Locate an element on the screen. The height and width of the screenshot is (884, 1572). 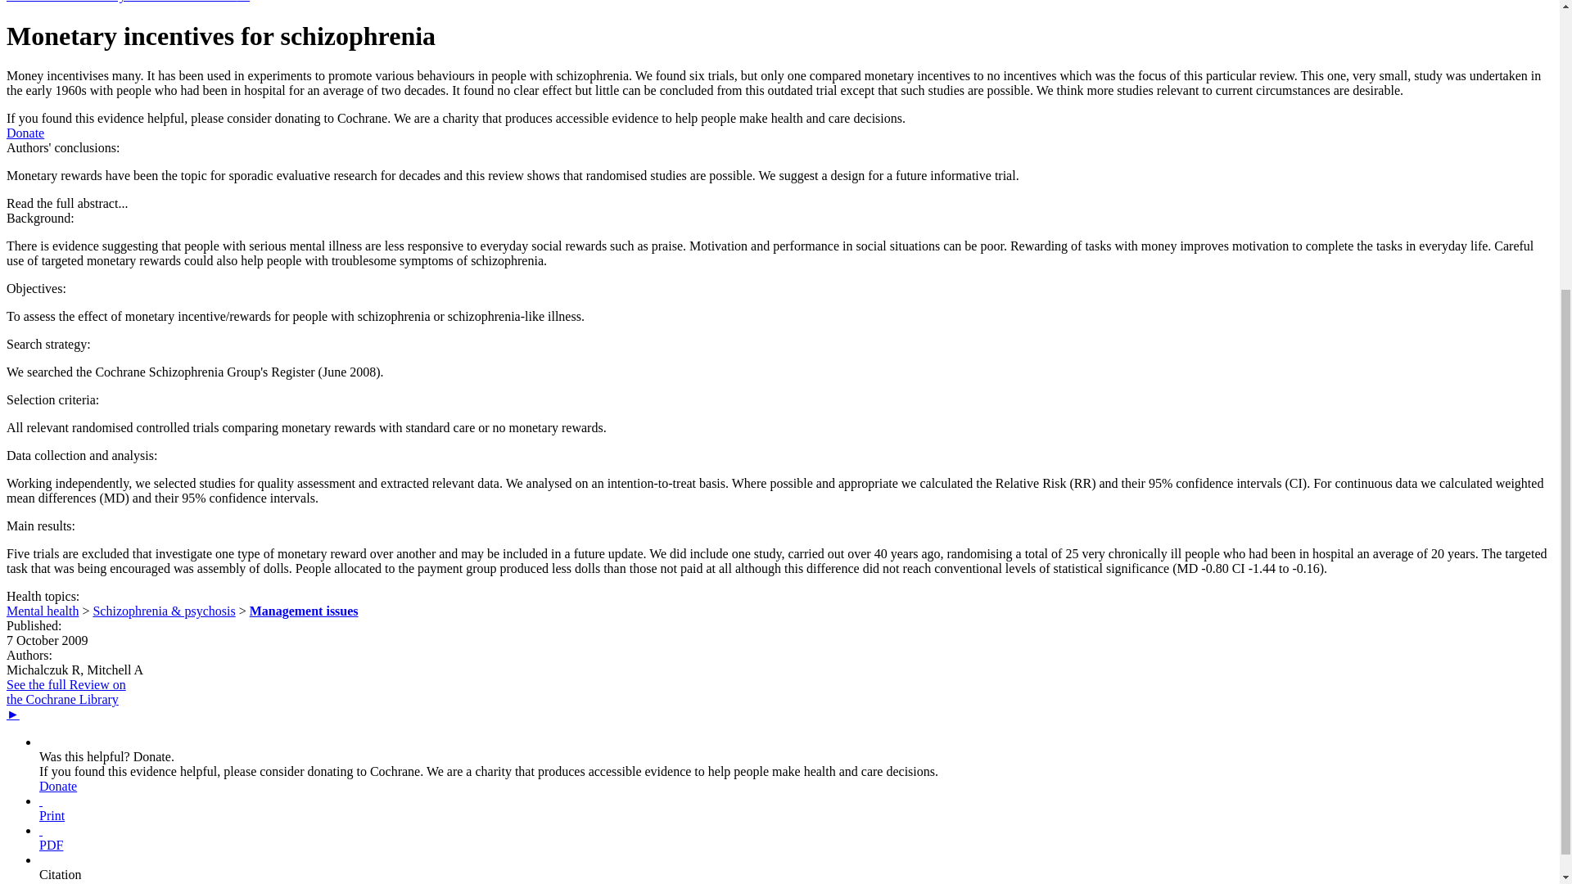
Donate is located at coordinates (25, 133).